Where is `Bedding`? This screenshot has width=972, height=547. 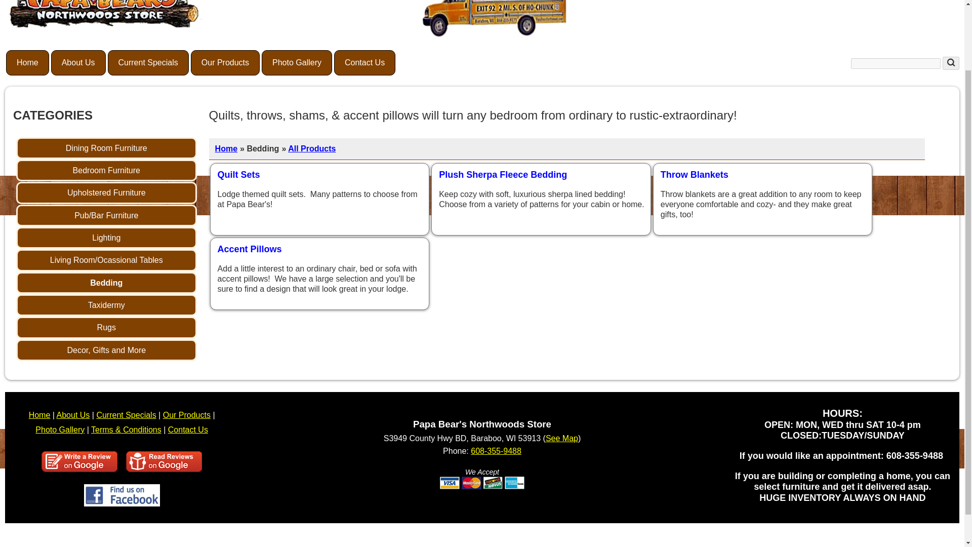
Bedding is located at coordinates (106, 283).